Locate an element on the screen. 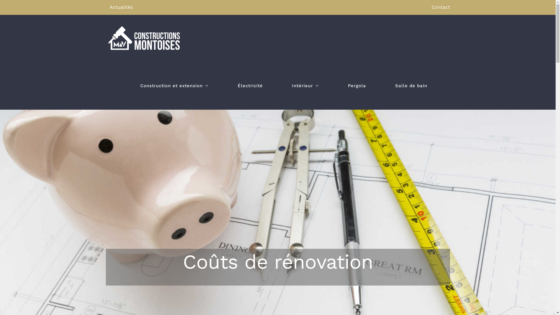 This screenshot has width=560, height=315. Pergola is located at coordinates (357, 86).